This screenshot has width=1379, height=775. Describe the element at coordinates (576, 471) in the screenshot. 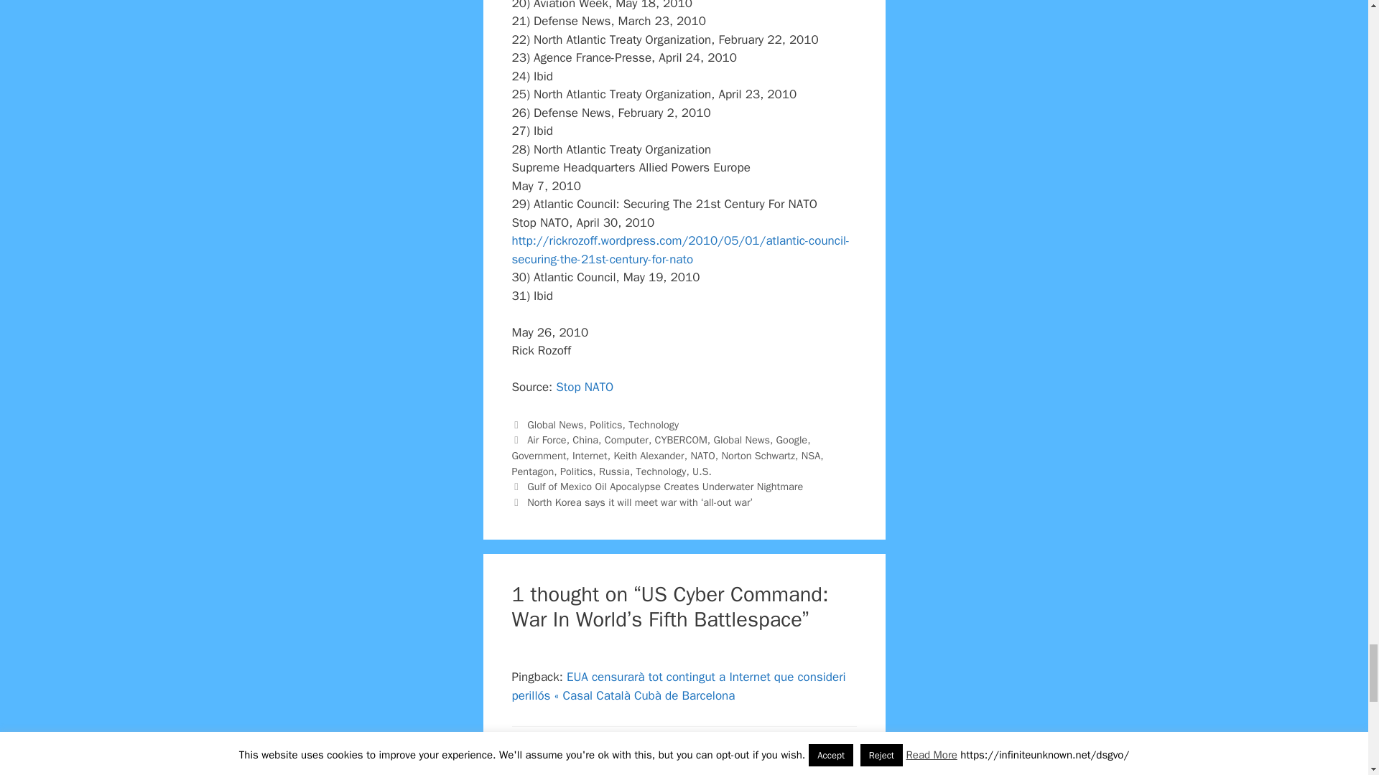

I see `Politics` at that location.